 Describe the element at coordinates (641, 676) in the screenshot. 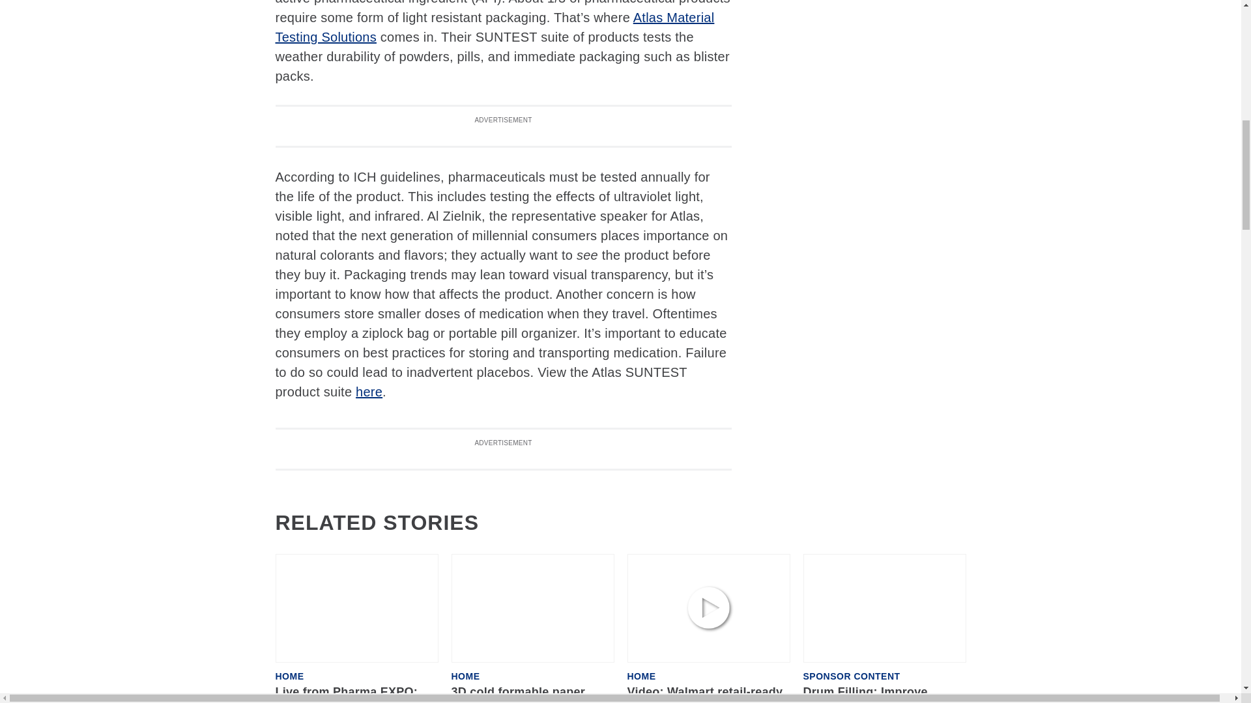

I see `Home` at that location.